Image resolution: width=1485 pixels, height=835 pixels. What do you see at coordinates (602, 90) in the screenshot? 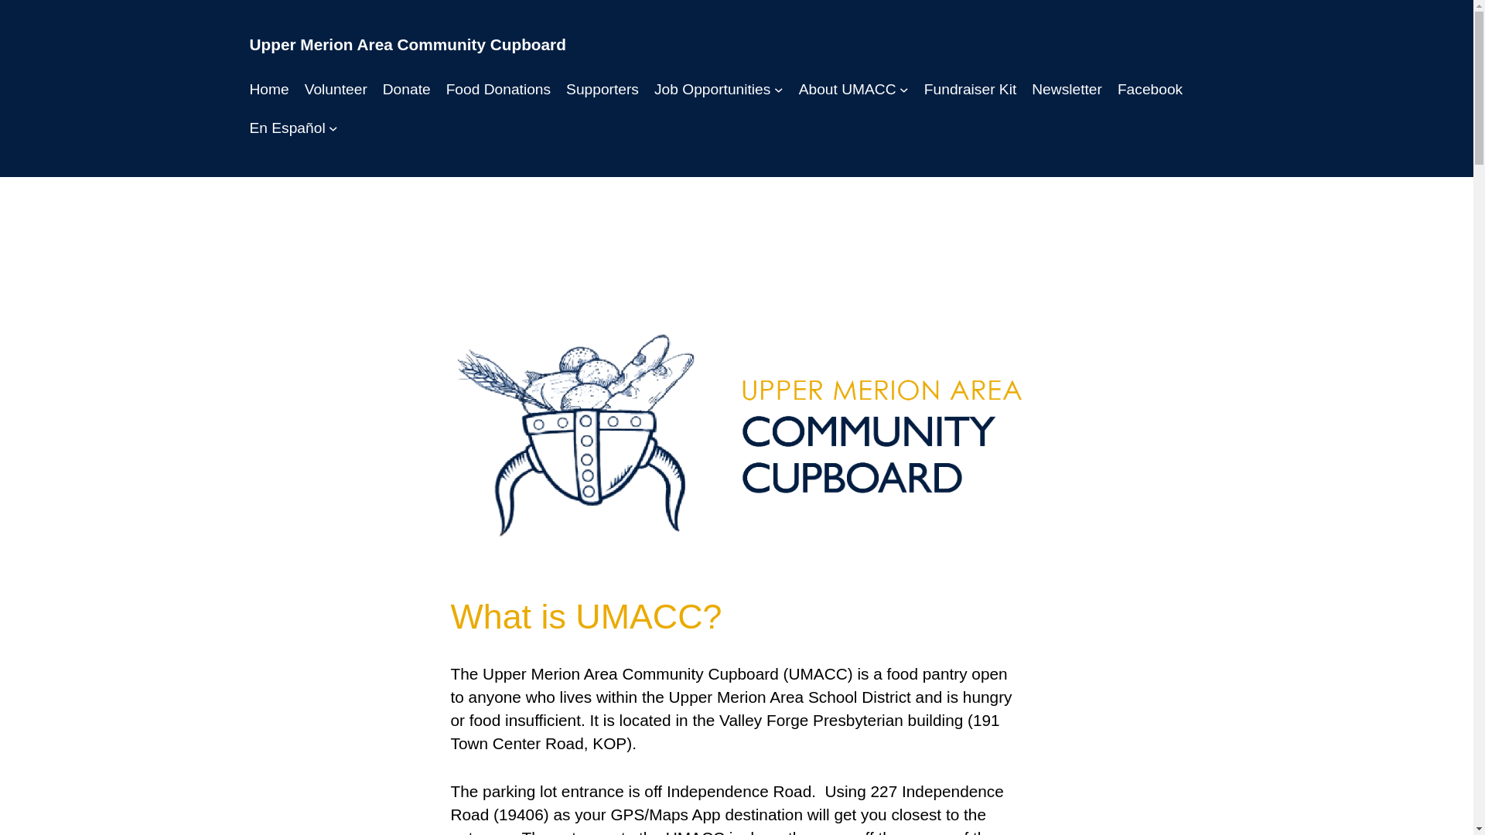
I see `Supporters` at bounding box center [602, 90].